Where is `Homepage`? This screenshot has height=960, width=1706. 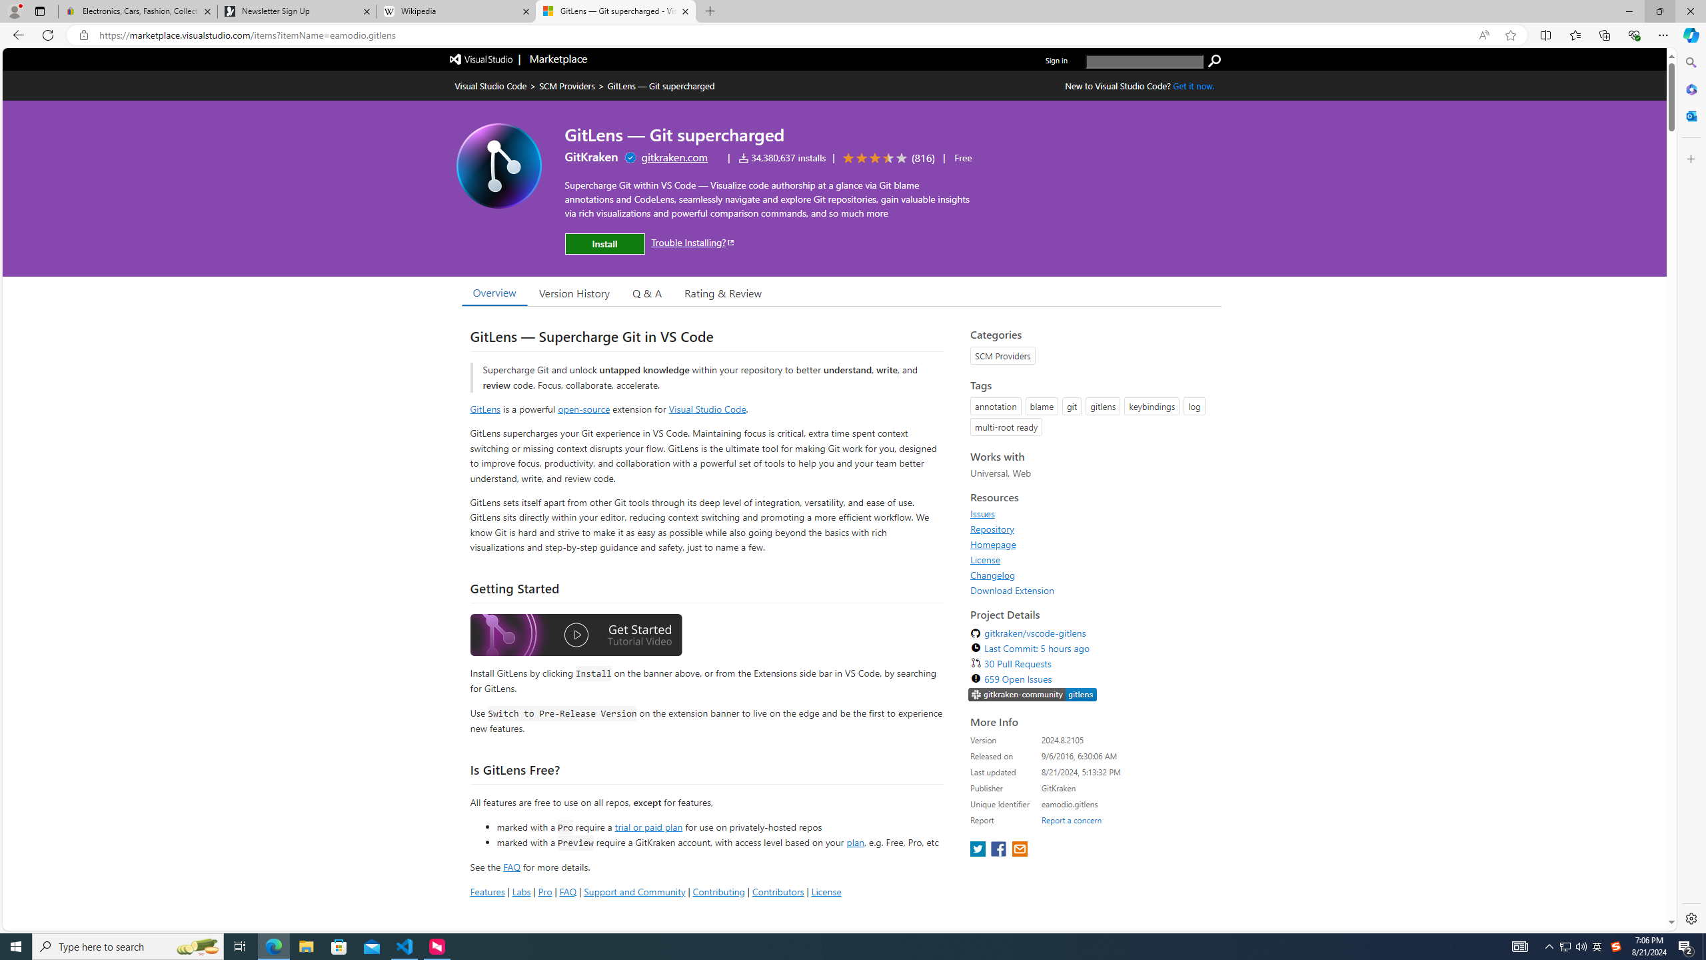
Homepage is located at coordinates (993, 544).